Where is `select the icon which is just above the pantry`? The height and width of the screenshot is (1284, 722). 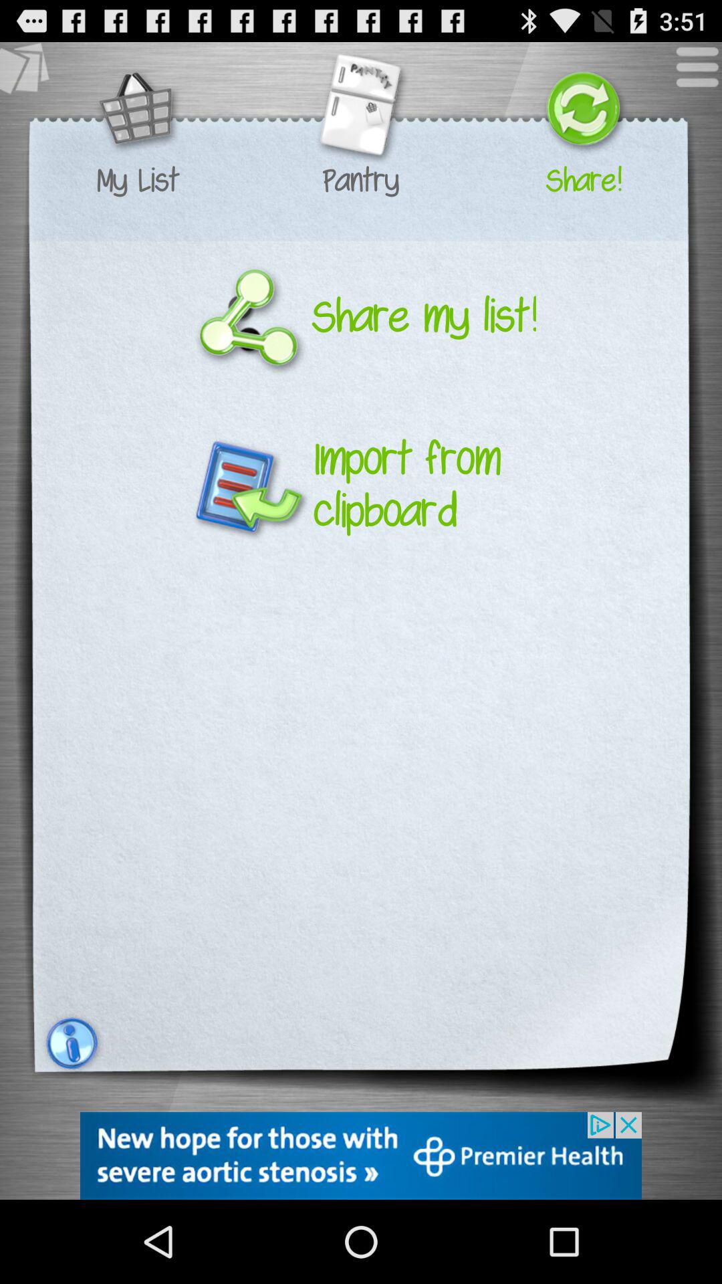 select the icon which is just above the pantry is located at coordinates (360, 111).